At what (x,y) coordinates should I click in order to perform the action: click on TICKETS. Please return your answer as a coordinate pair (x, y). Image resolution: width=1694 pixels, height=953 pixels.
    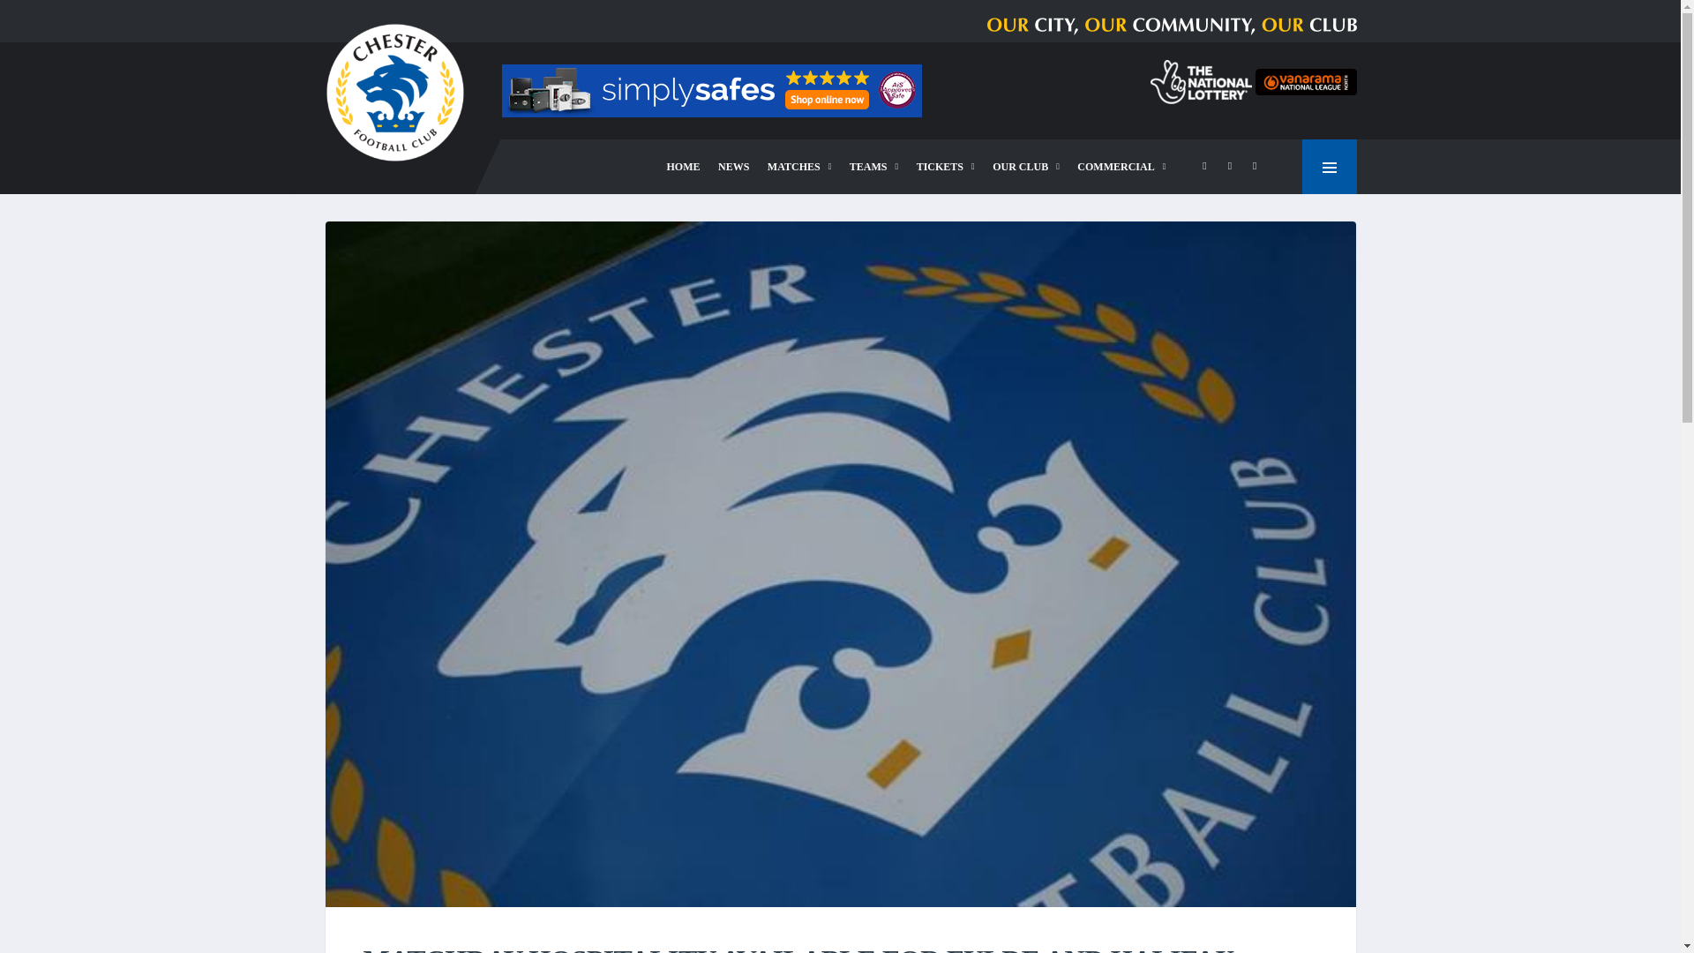
    Looking at the image, I should click on (946, 166).